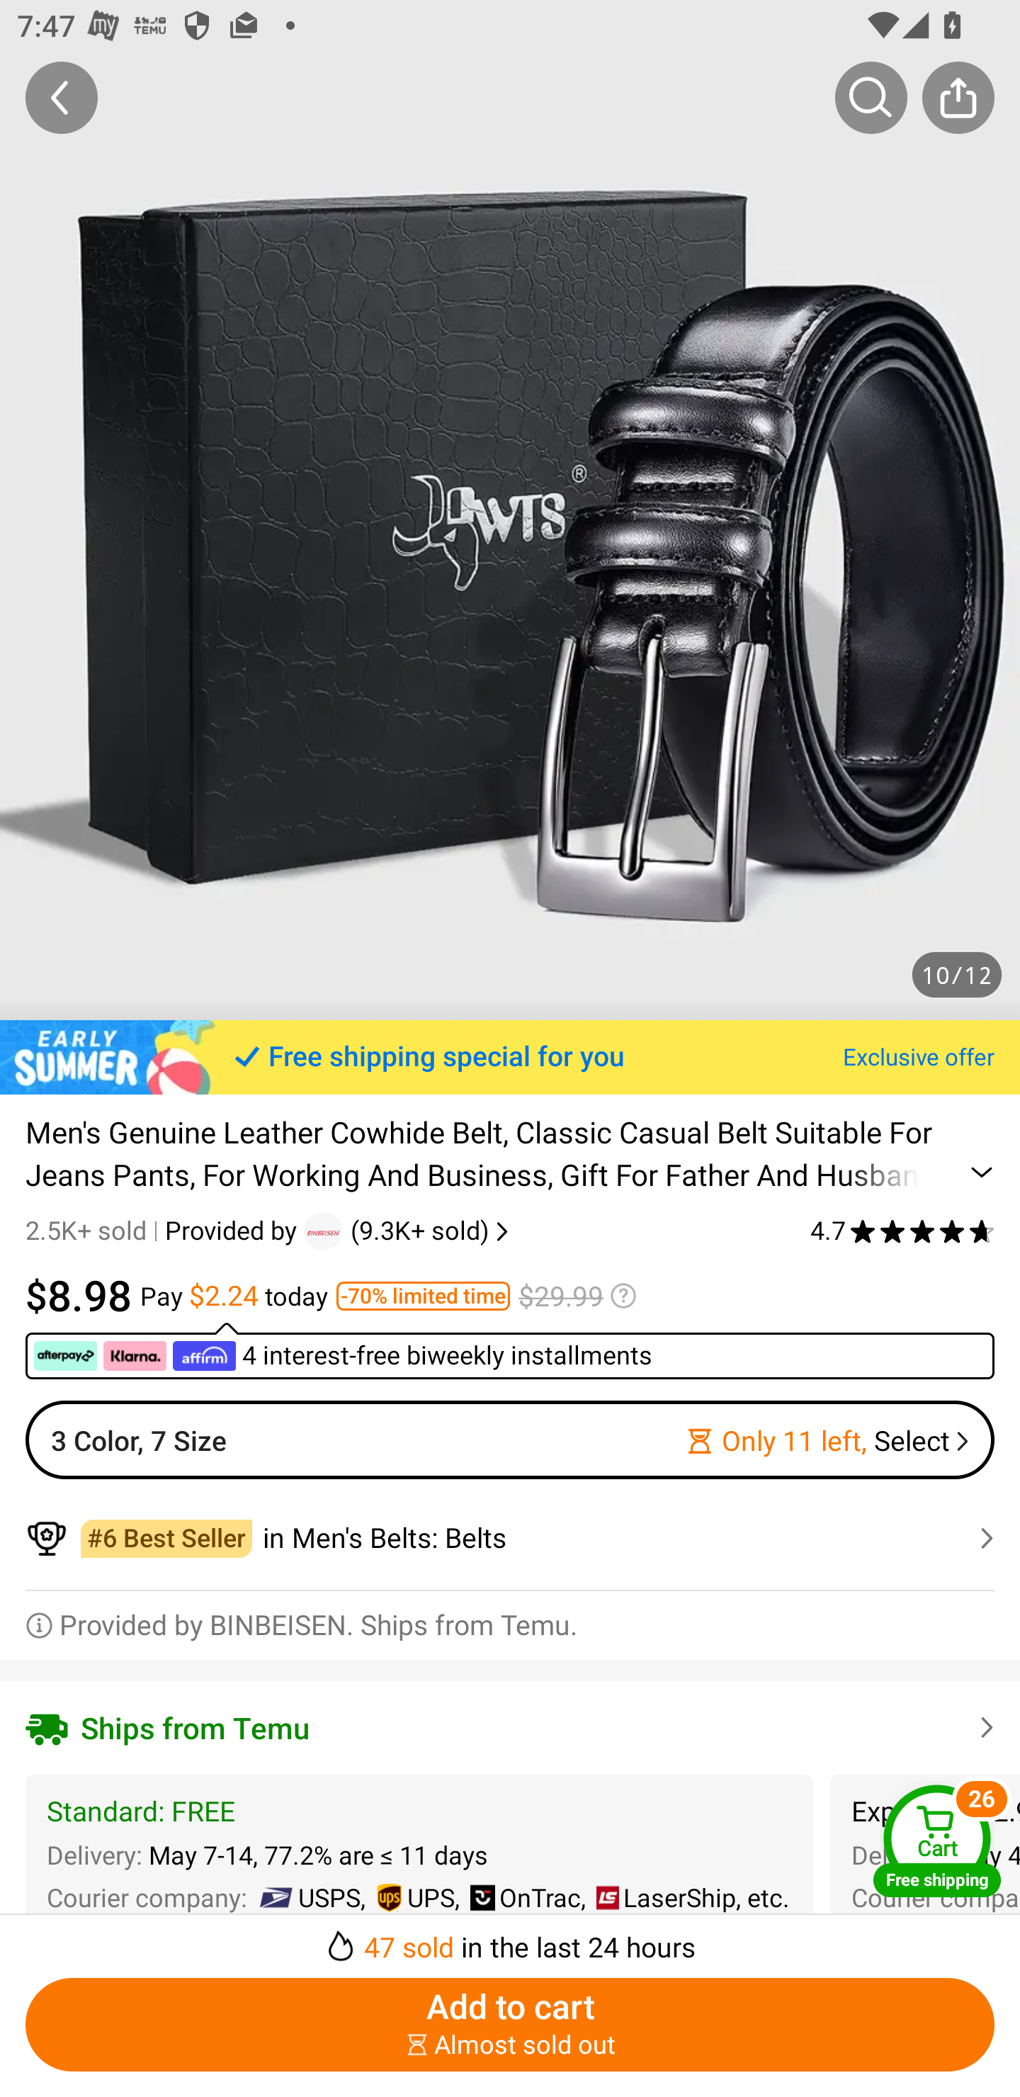 The image size is (1020, 2097). Describe the element at coordinates (164, 1231) in the screenshot. I see `2.5K+ sold Provided by ` at that location.